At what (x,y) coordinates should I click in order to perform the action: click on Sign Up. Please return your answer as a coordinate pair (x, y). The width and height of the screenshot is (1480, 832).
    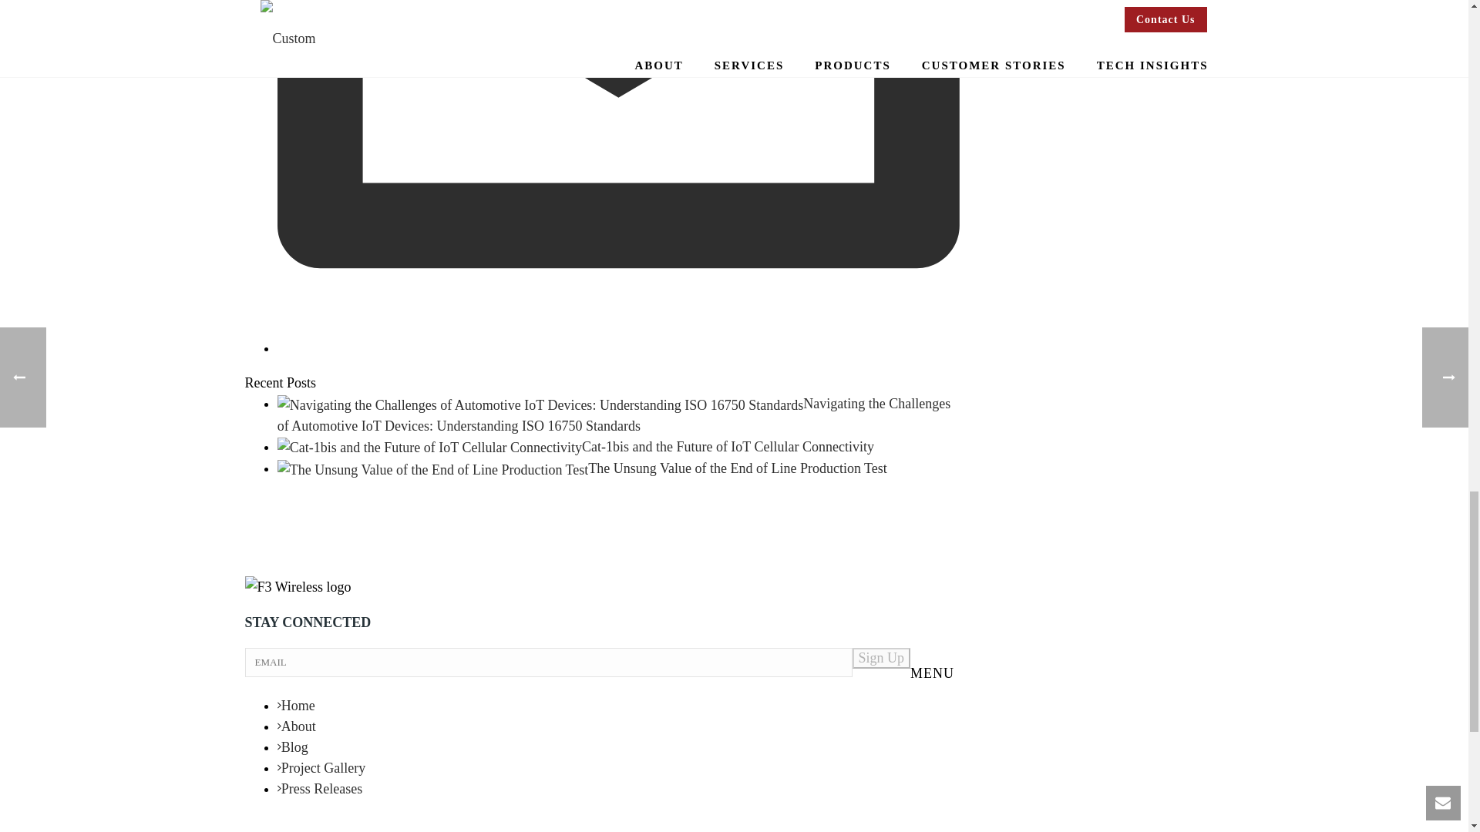
    Looking at the image, I should click on (882, 658).